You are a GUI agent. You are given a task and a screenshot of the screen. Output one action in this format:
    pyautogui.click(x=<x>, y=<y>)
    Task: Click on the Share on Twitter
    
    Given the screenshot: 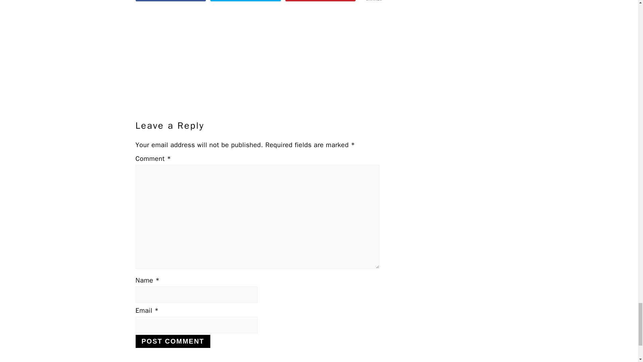 What is the action you would take?
    pyautogui.click(x=245, y=1)
    